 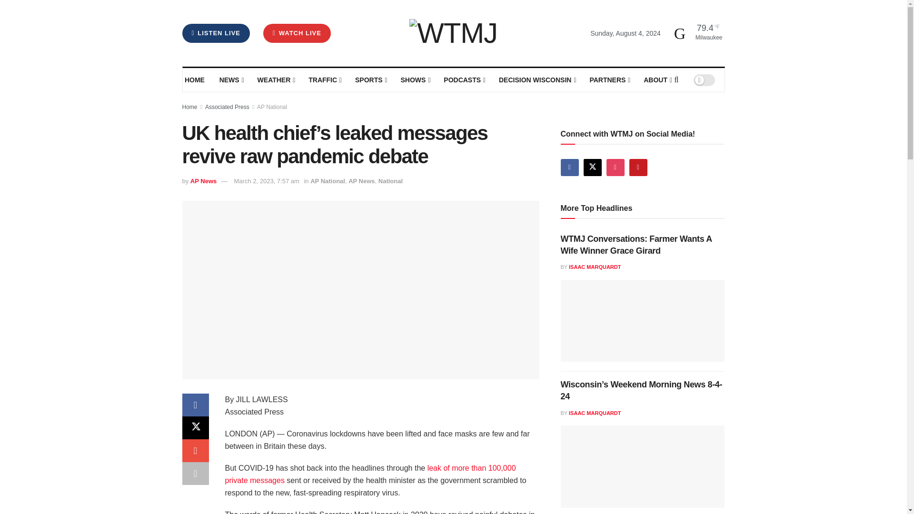 I want to click on HOME, so click(x=195, y=80).